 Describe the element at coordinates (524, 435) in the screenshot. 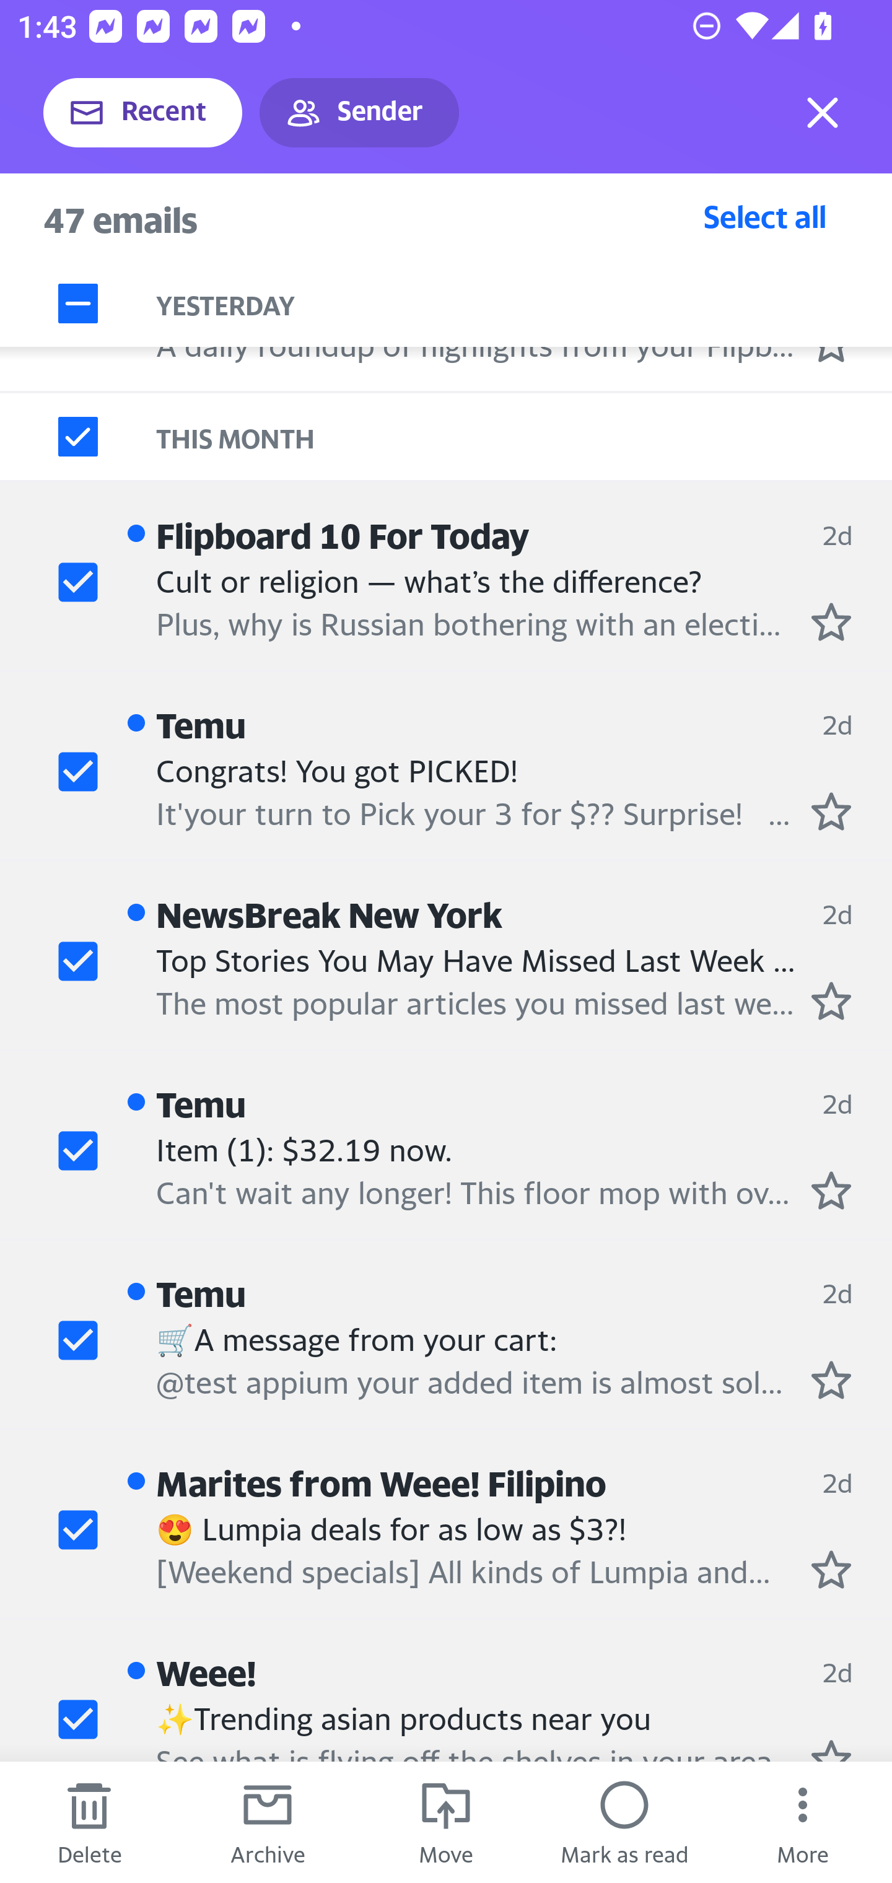

I see `THIS MONTH` at that location.